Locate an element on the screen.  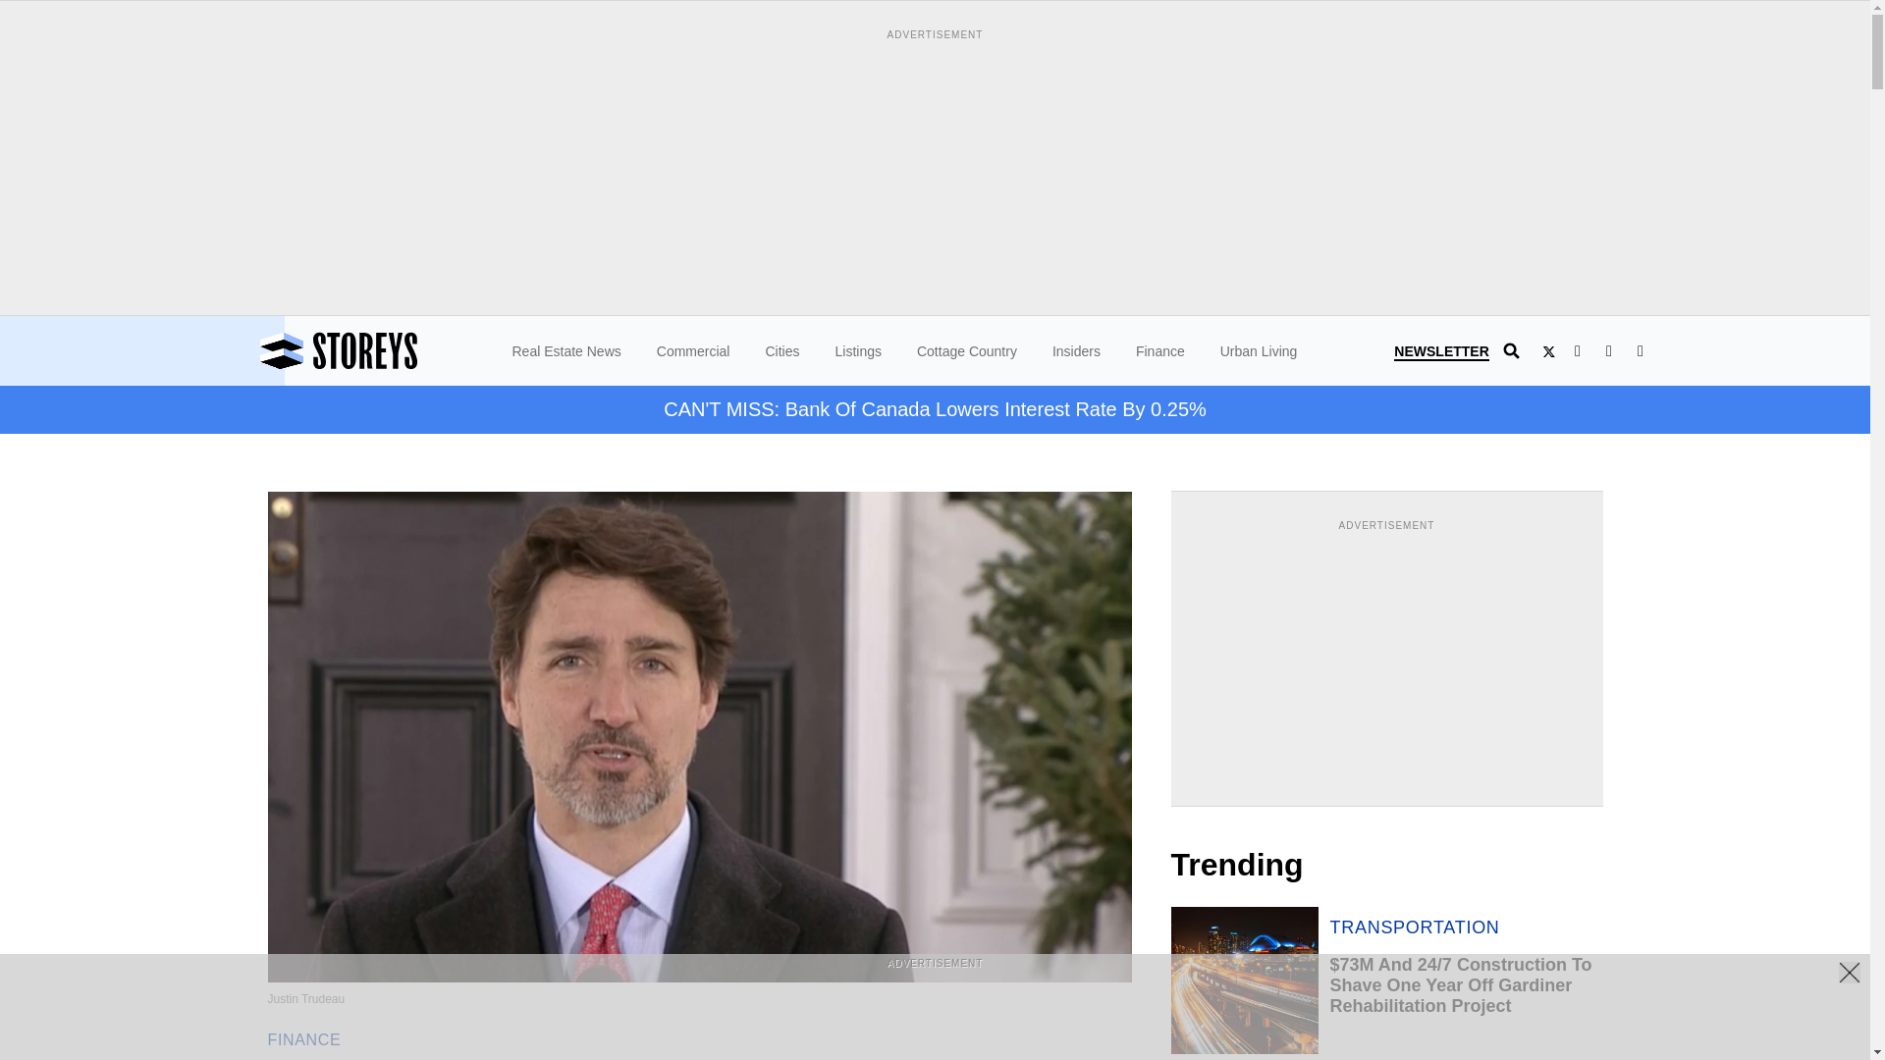
Real Estate News is located at coordinates (567, 351).